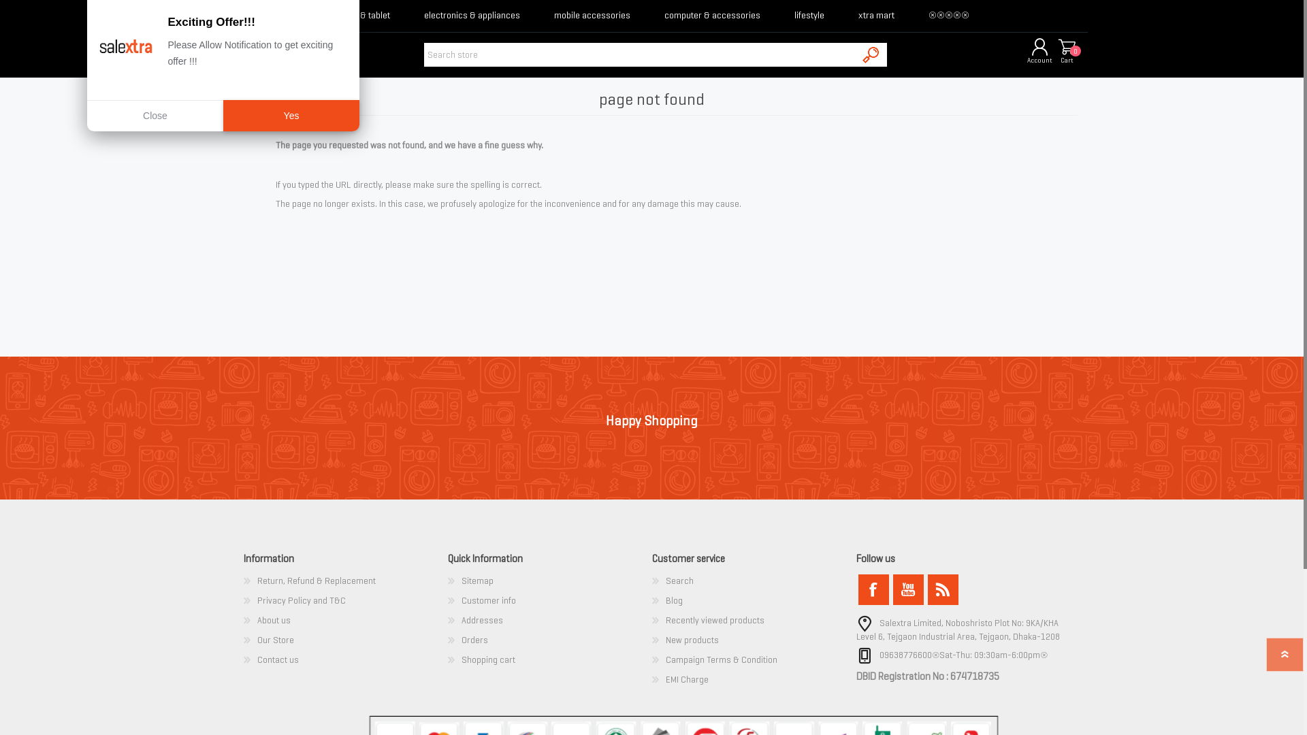 This screenshot has width=1307, height=735. I want to click on Search, so click(679, 581).